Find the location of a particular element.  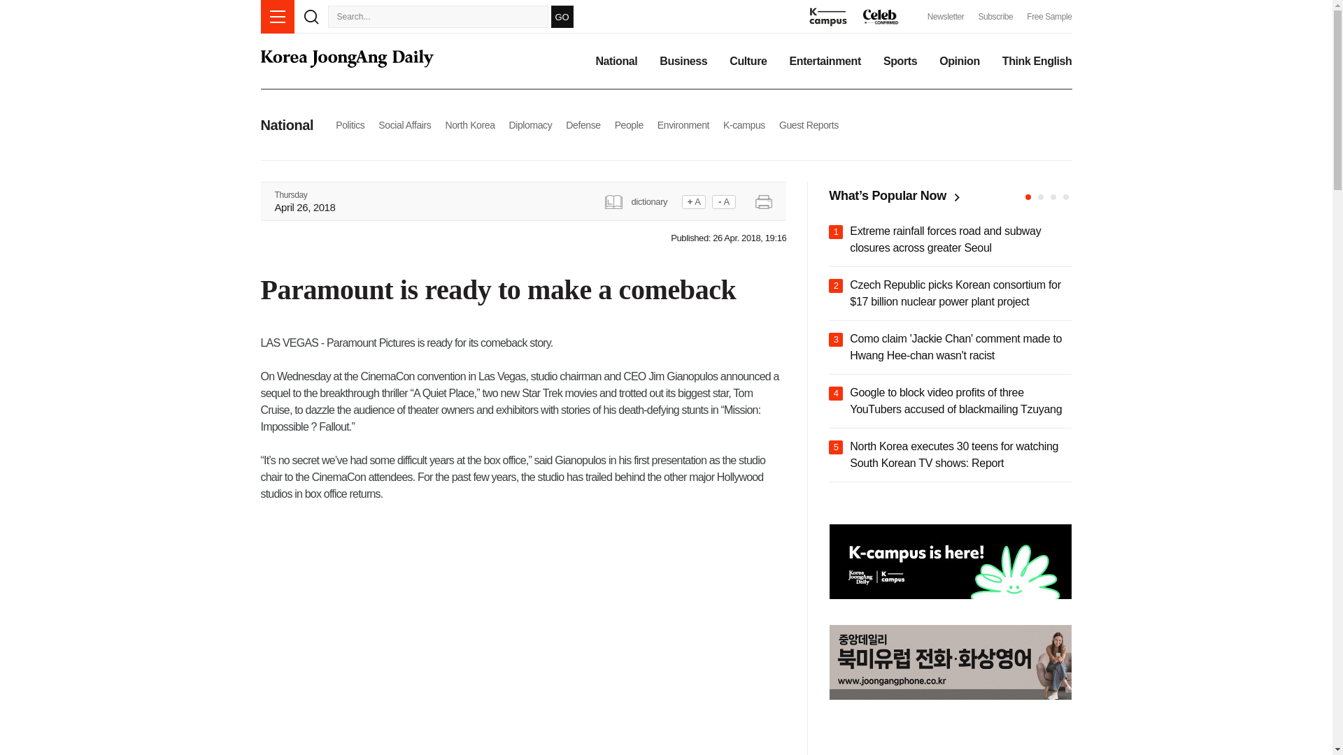

K-campus is located at coordinates (744, 124).